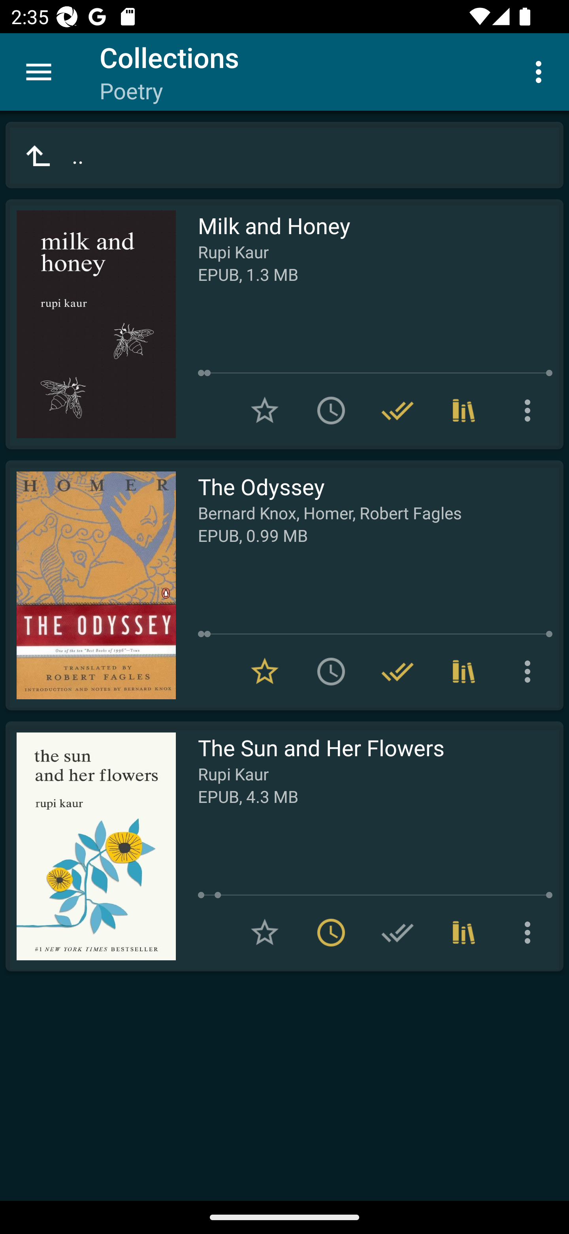 The width and height of the screenshot is (569, 1234). Describe the element at coordinates (39, 72) in the screenshot. I see `Menu` at that location.